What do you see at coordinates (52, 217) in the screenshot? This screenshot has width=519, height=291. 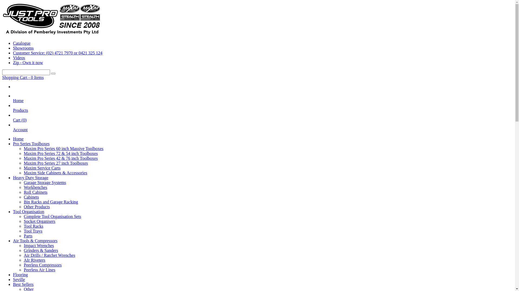 I see `Complete Tool Organisation Sets` at bounding box center [52, 217].